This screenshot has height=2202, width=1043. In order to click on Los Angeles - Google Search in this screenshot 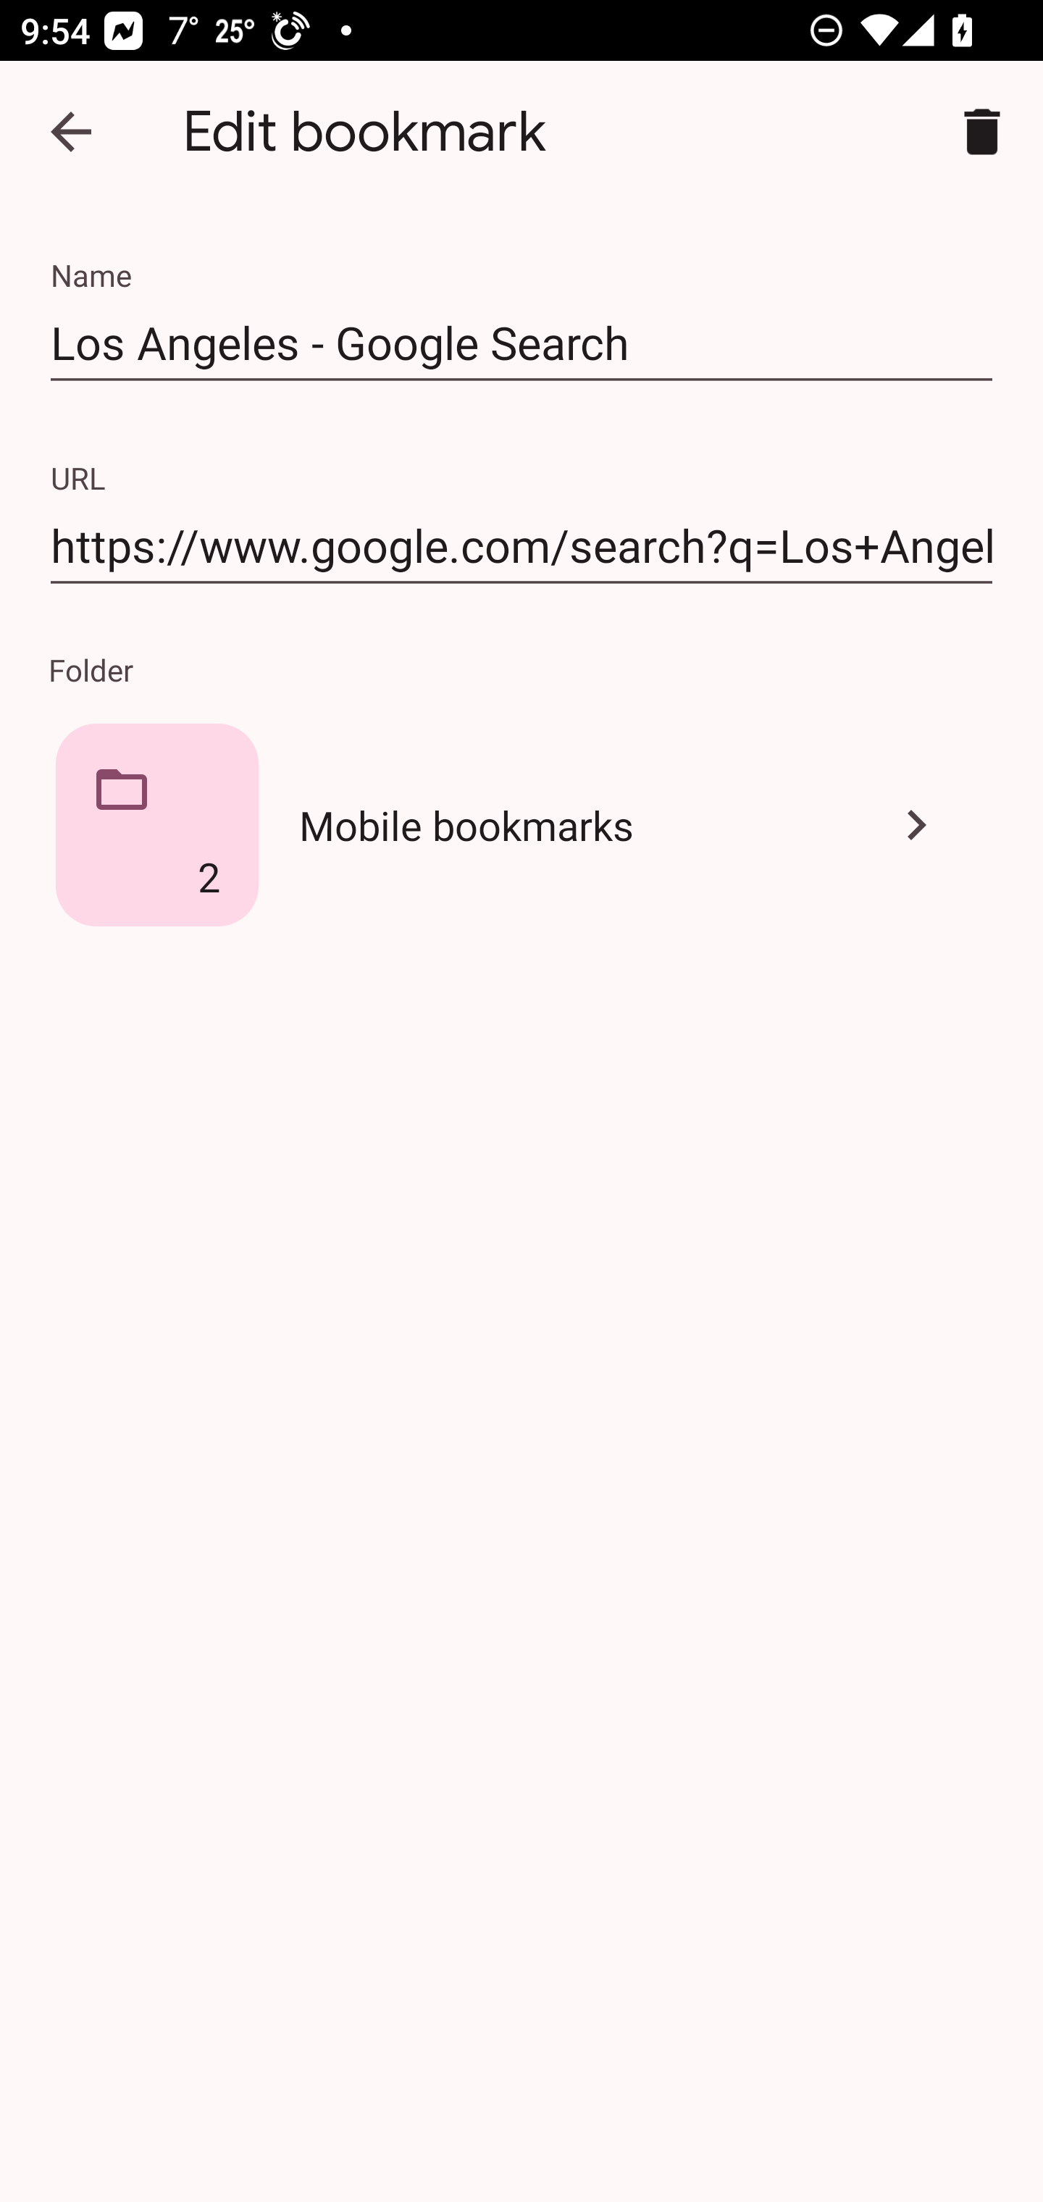, I will do `click(521, 343)`.